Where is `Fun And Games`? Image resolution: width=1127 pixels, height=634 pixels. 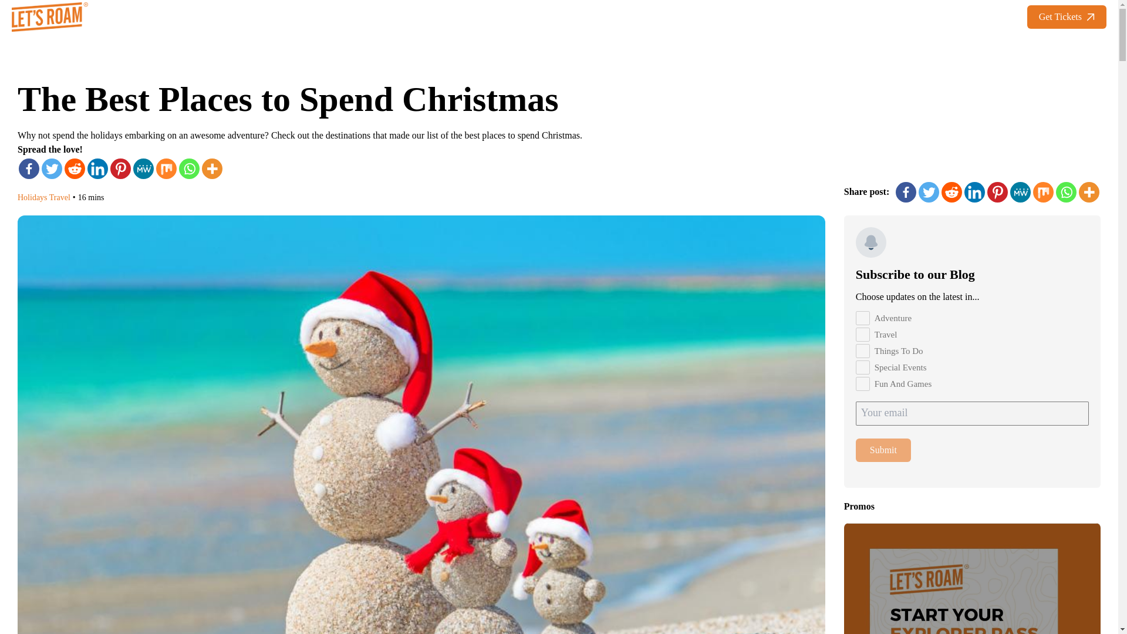
Fun And Games is located at coordinates (863, 384).